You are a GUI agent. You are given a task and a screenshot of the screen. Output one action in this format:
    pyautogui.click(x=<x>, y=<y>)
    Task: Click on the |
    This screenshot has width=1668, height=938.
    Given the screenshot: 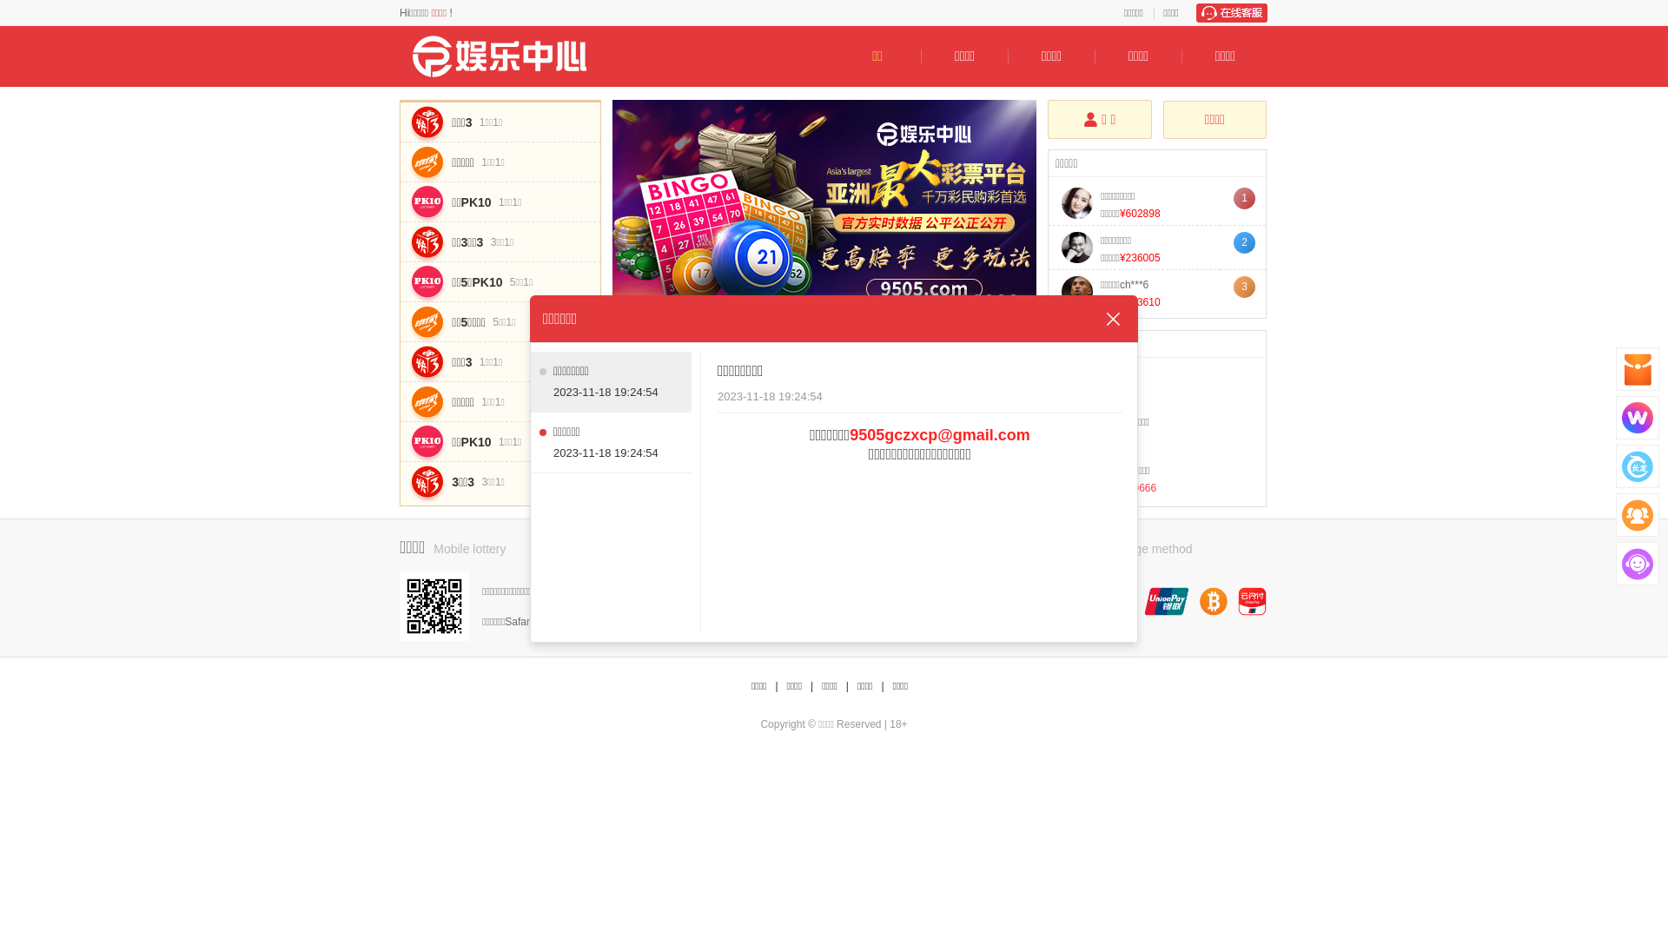 What is the action you would take?
    pyautogui.click(x=882, y=686)
    